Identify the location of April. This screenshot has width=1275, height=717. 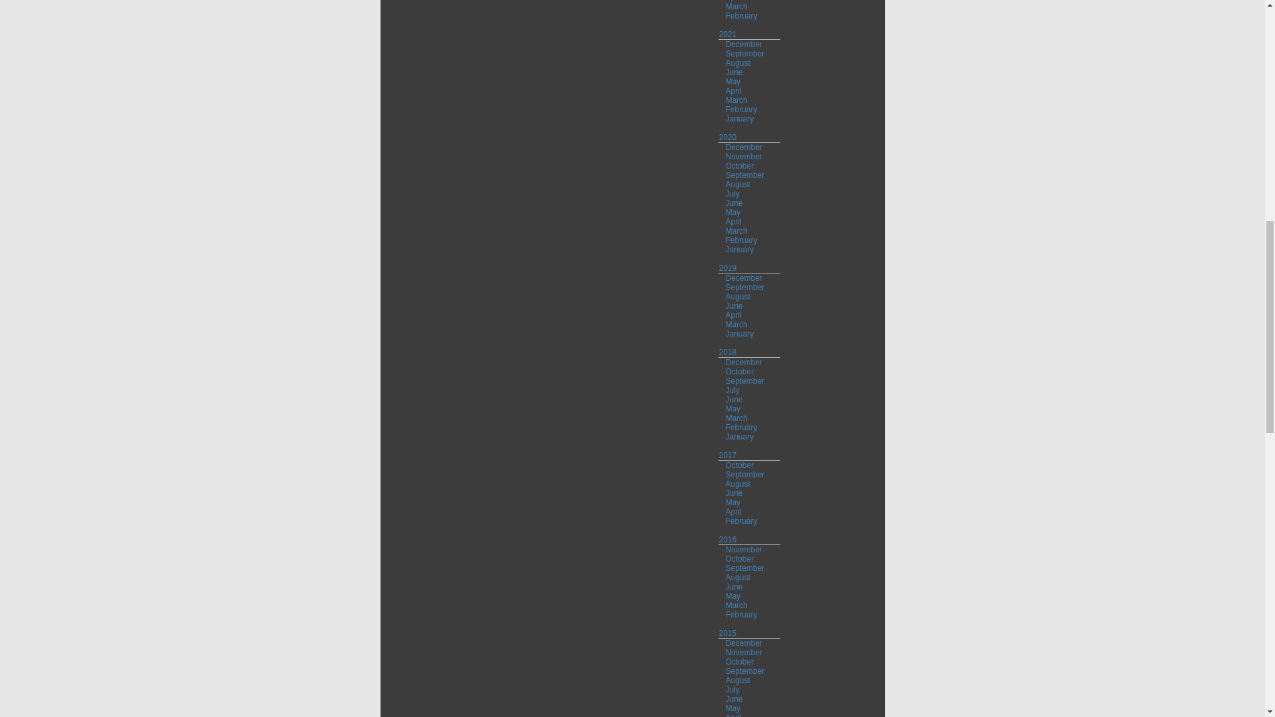
(733, 1).